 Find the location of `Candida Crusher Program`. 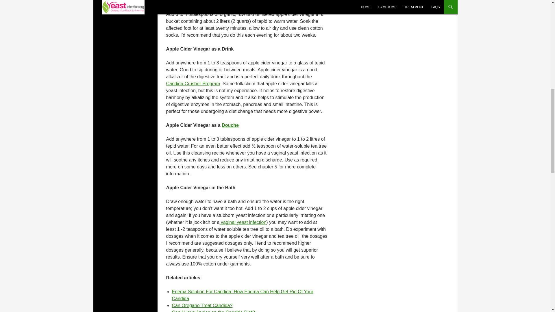

Candida Crusher Program is located at coordinates (193, 83).